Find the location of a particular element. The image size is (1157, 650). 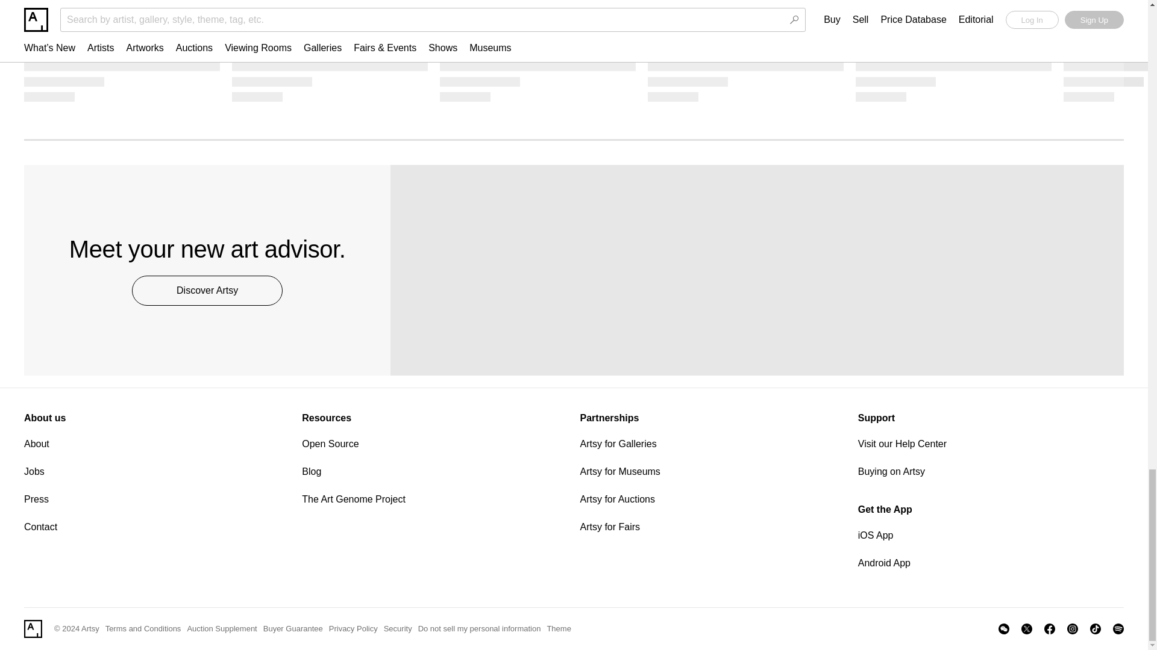

Artsy is located at coordinates (33, 628).